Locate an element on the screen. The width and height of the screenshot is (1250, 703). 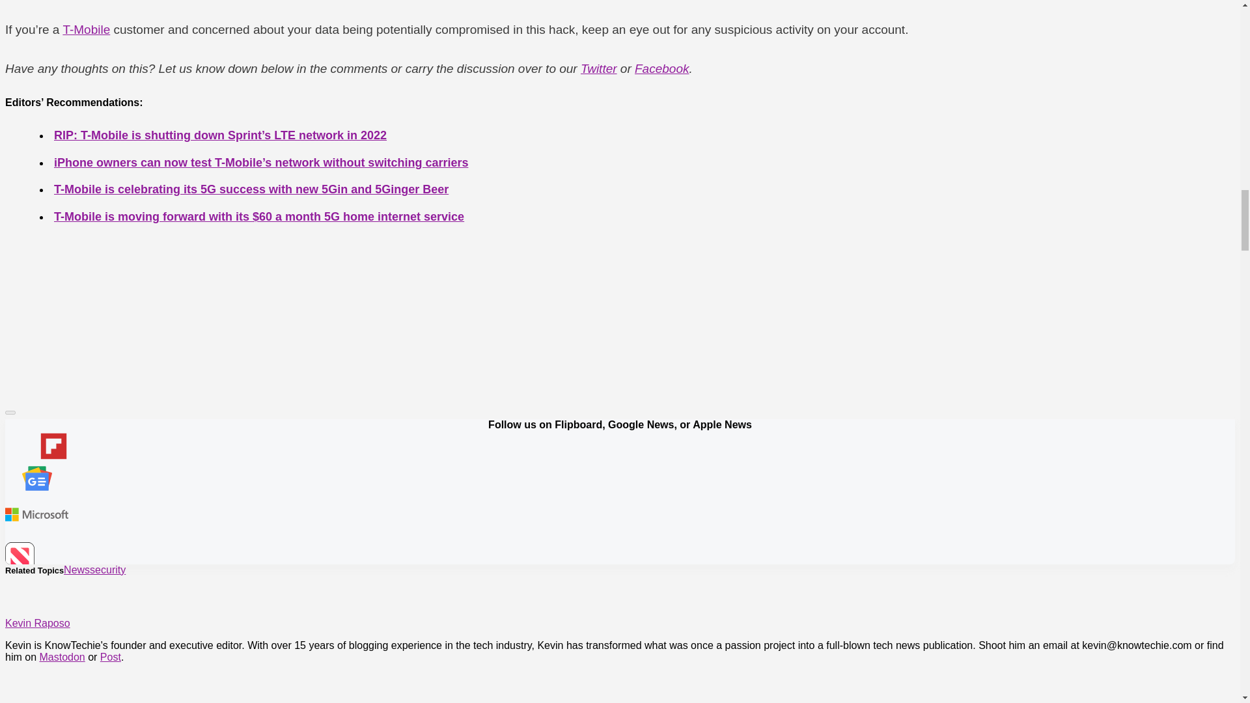
Posts by Kevin Raposo is located at coordinates (37, 623).